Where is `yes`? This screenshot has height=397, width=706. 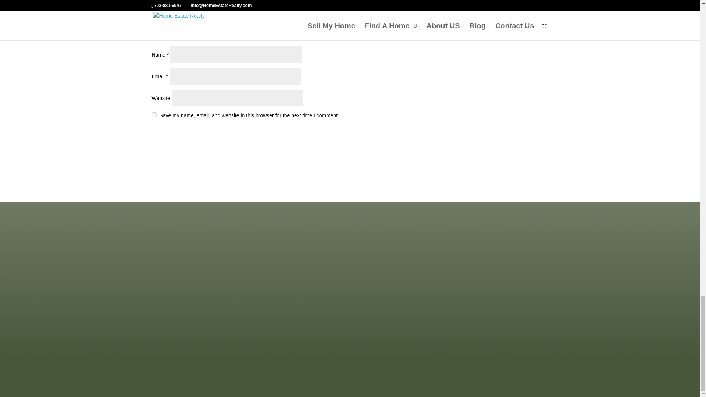
yes is located at coordinates (154, 115).